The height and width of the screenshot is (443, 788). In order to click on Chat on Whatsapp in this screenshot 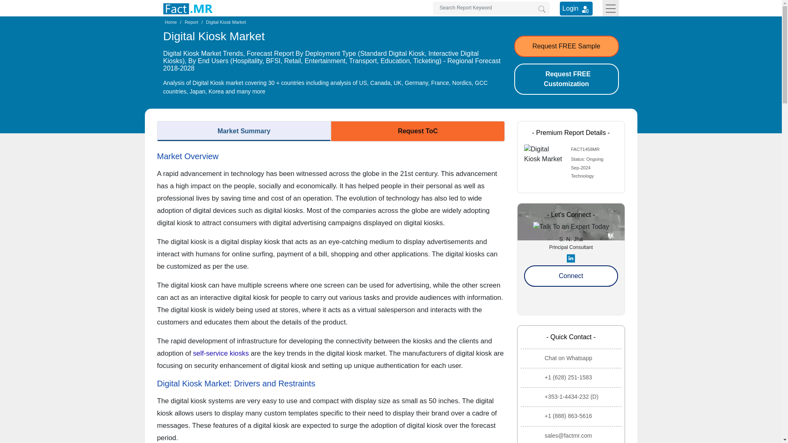, I will do `click(572, 358)`.